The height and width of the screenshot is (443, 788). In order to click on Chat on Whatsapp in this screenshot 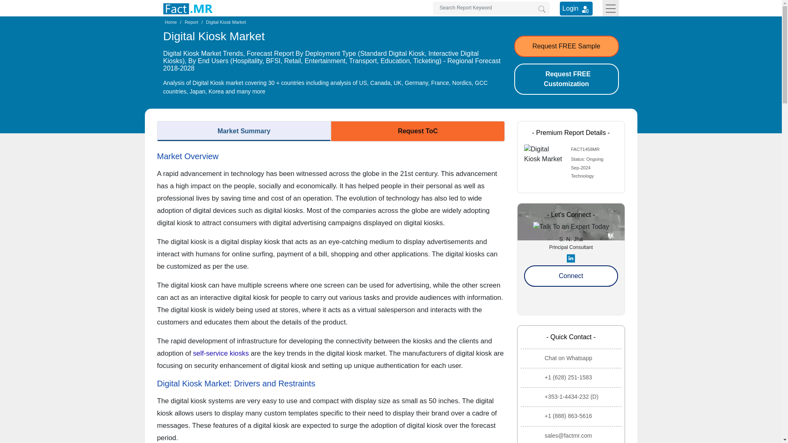, I will do `click(572, 358)`.